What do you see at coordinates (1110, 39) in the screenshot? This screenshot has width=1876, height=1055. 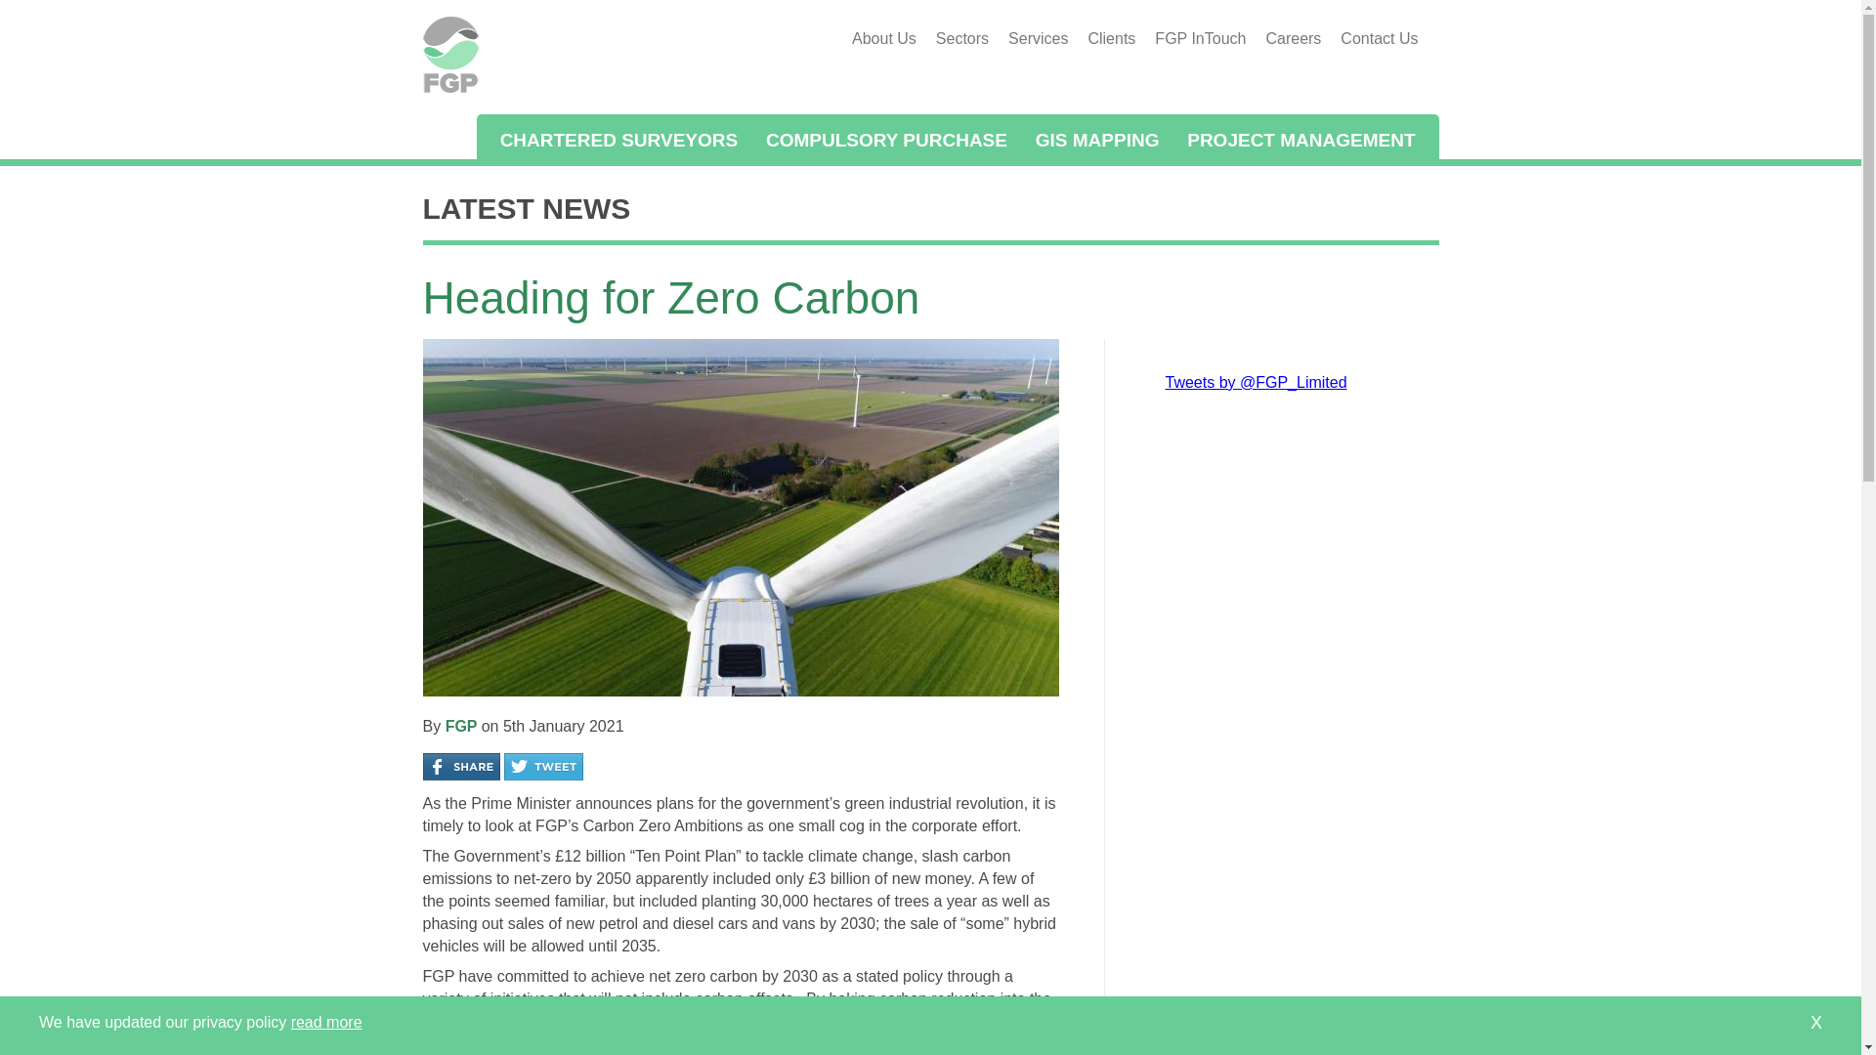 I see `Clients` at bounding box center [1110, 39].